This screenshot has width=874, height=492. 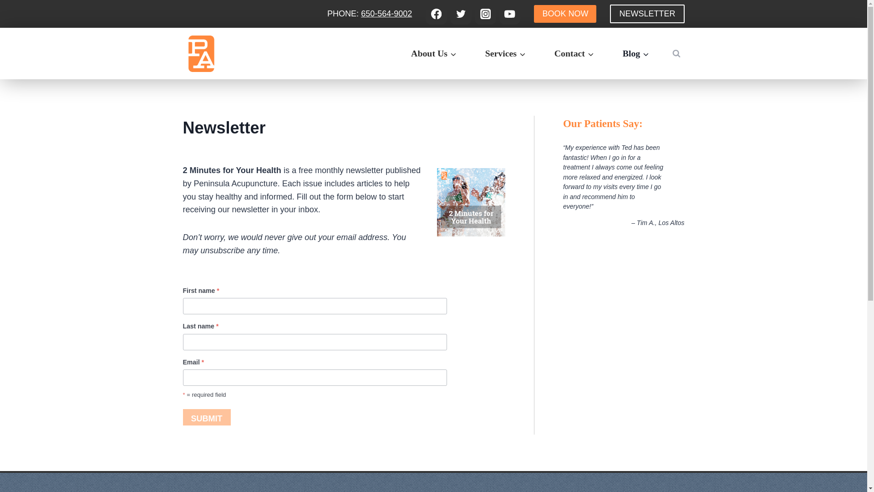 What do you see at coordinates (574, 53) in the screenshot?
I see `Contact` at bounding box center [574, 53].